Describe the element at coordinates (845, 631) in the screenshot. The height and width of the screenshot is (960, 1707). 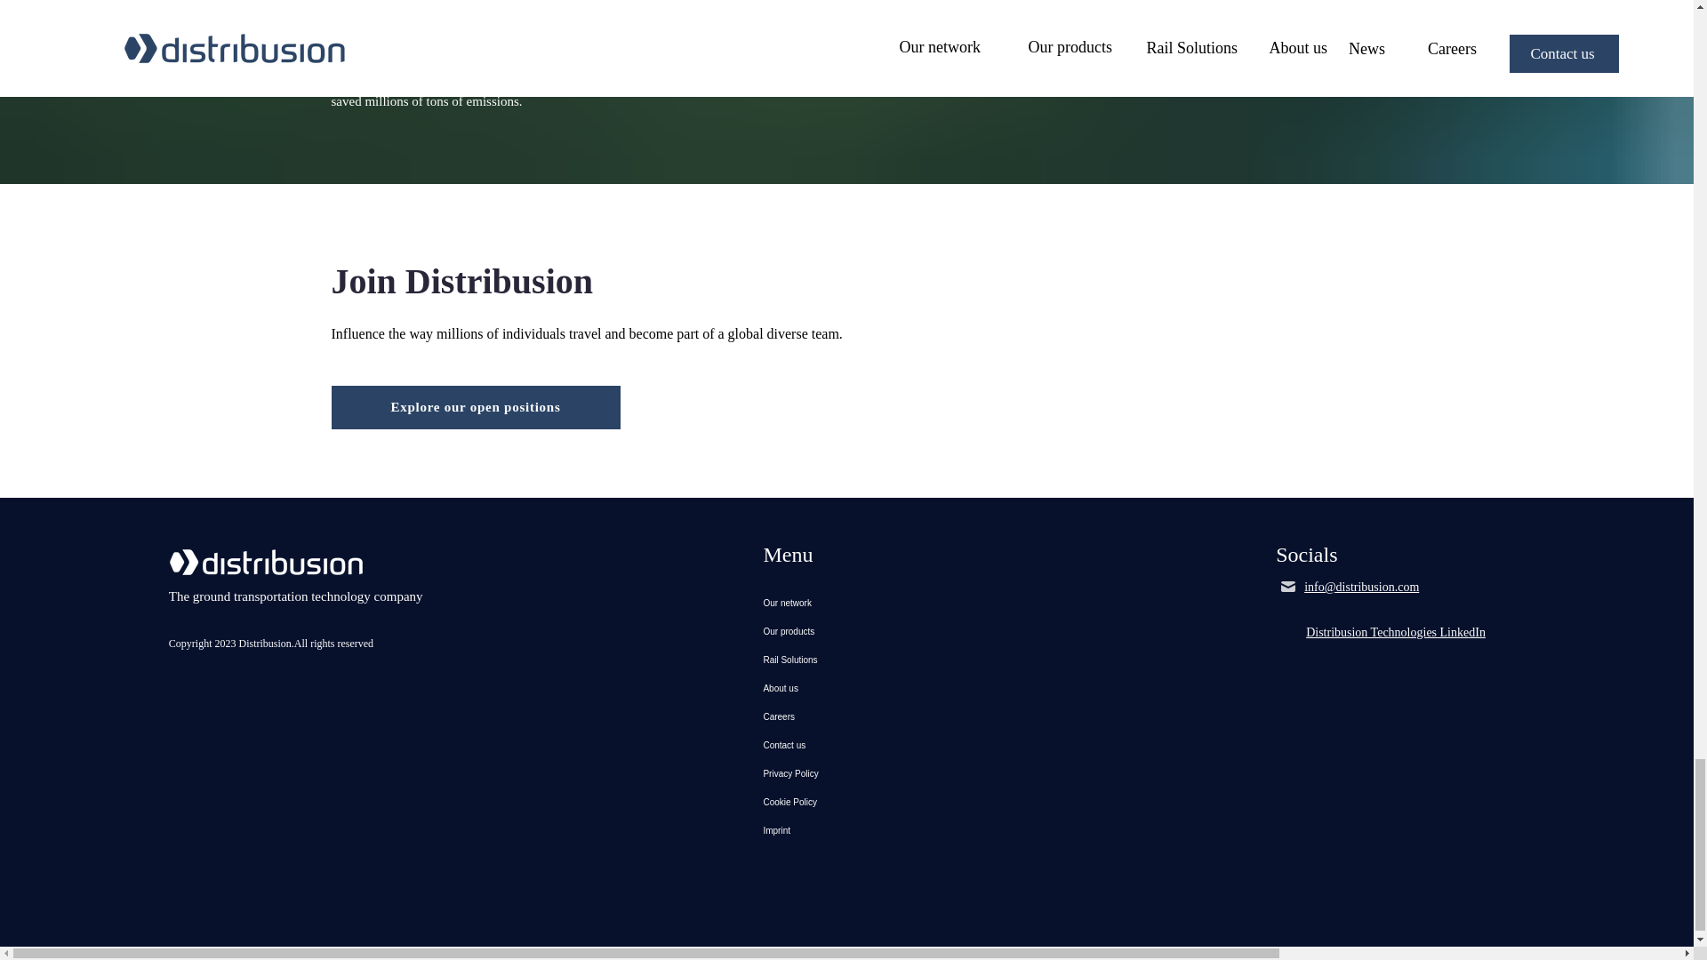
I see `Our products` at that location.